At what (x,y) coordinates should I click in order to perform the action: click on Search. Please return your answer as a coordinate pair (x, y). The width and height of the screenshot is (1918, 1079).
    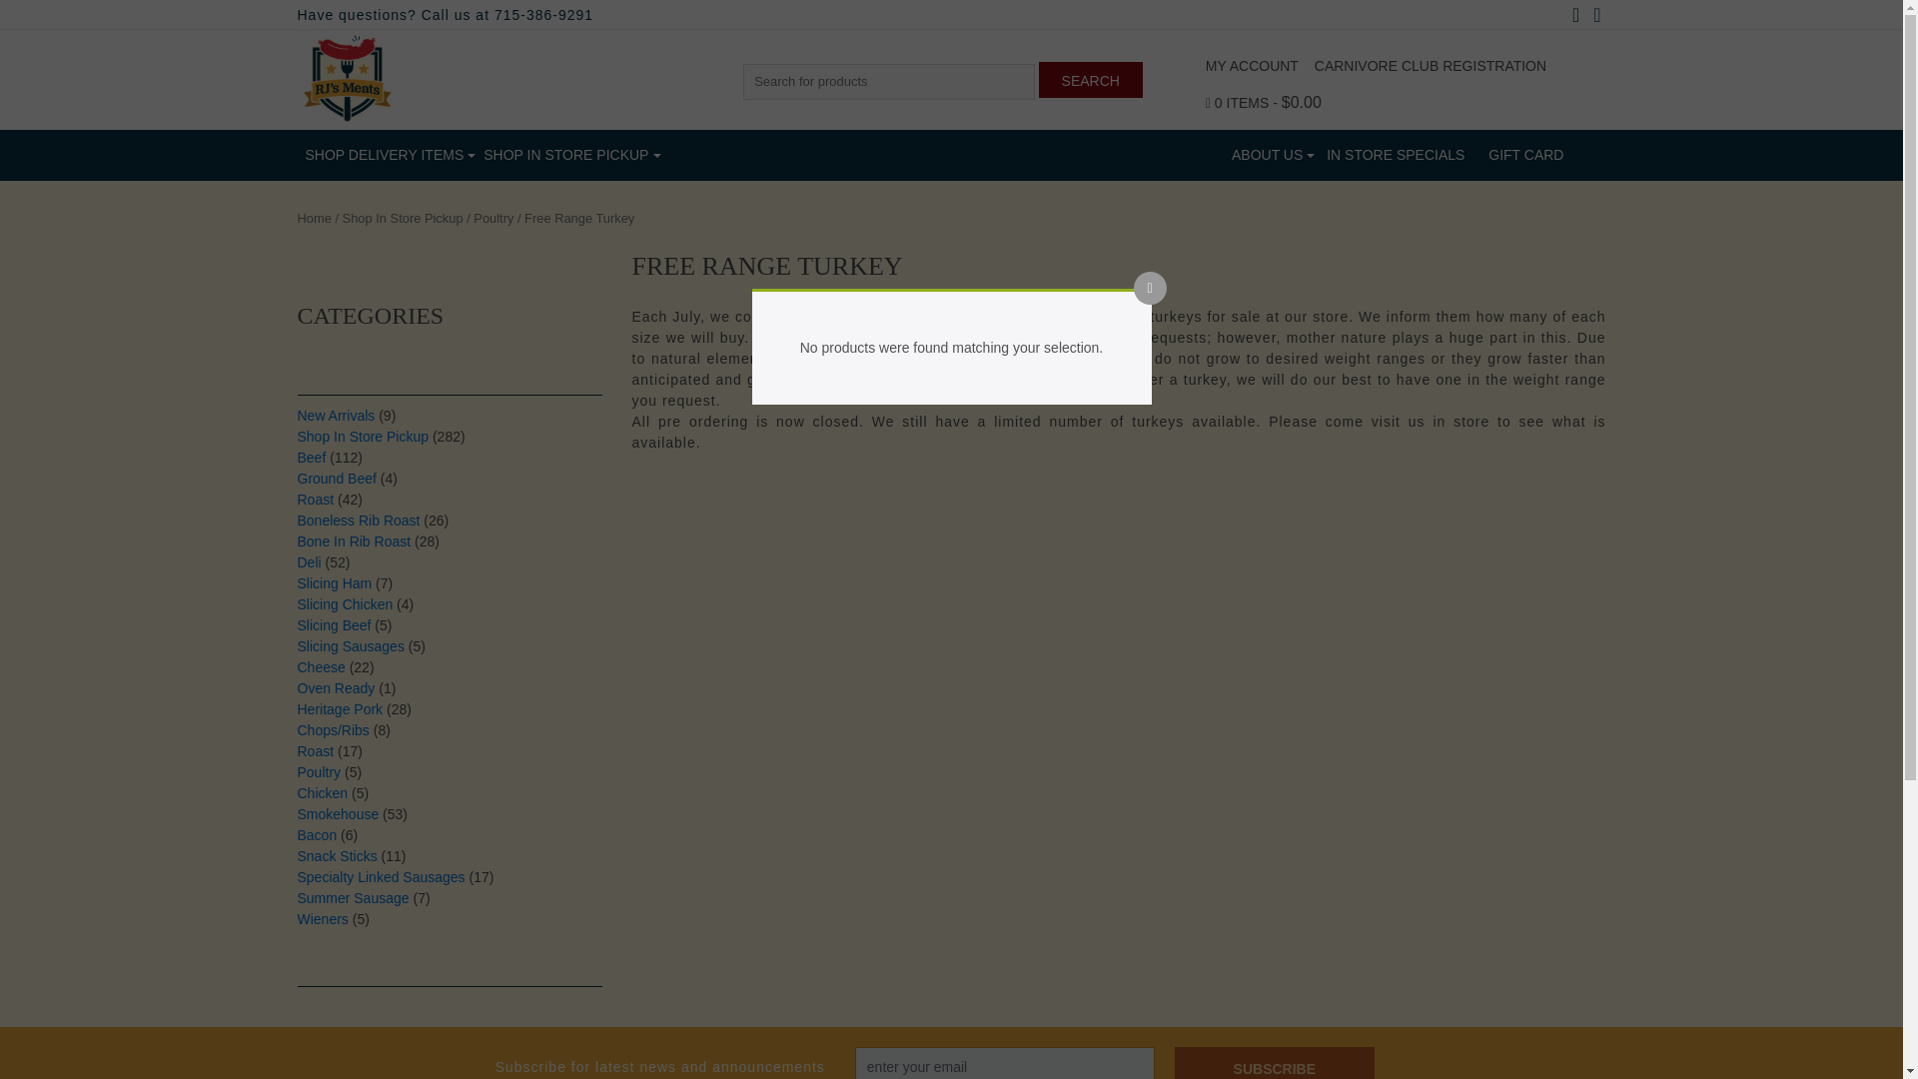
    Looking at the image, I should click on (1091, 80).